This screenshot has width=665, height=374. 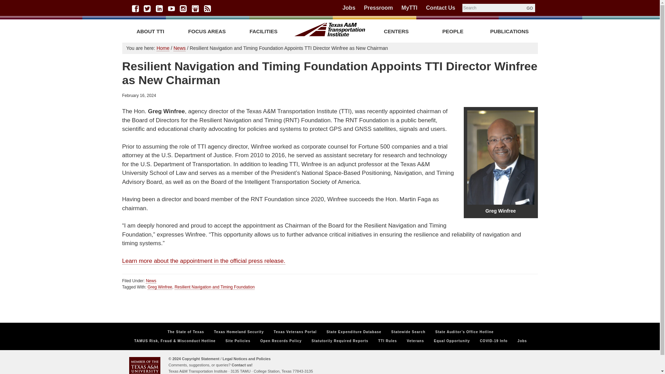 I want to click on YouTube, so click(x=171, y=8).